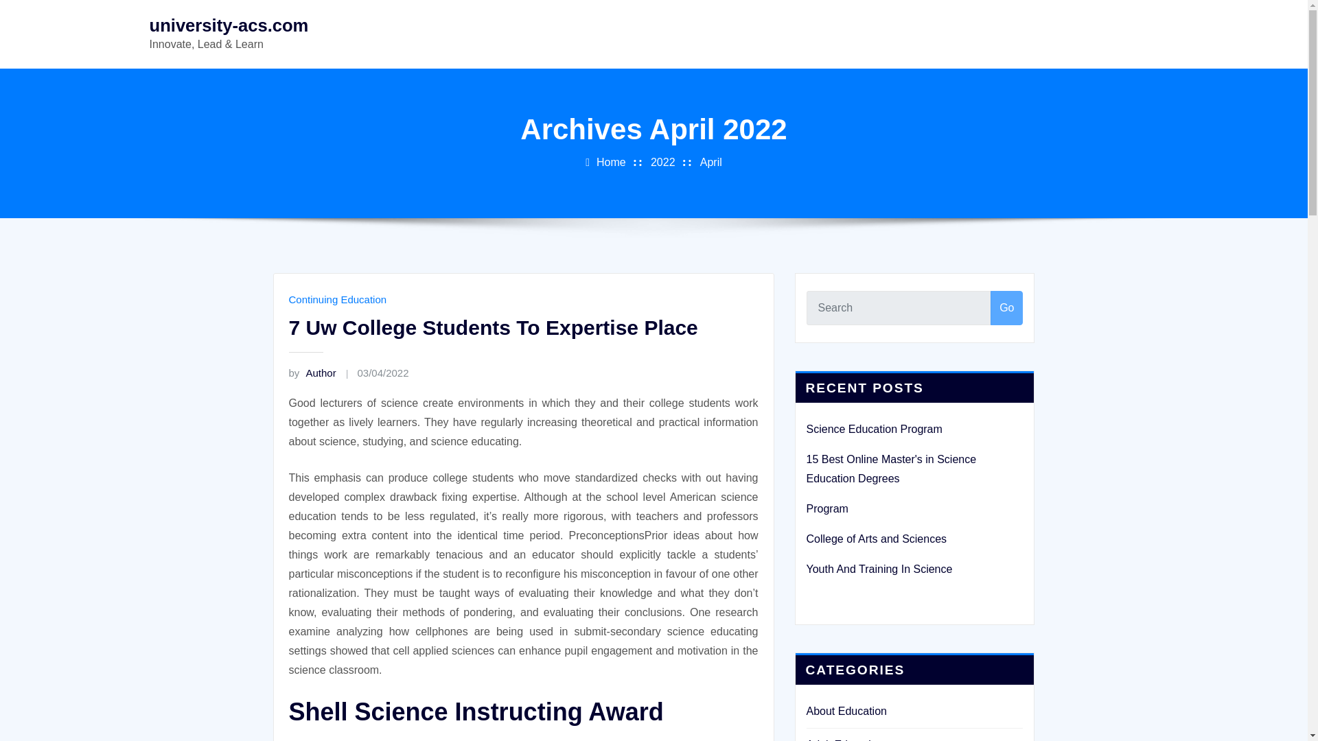 The width and height of the screenshot is (1318, 741). What do you see at coordinates (846, 711) in the screenshot?
I see `About Education` at bounding box center [846, 711].